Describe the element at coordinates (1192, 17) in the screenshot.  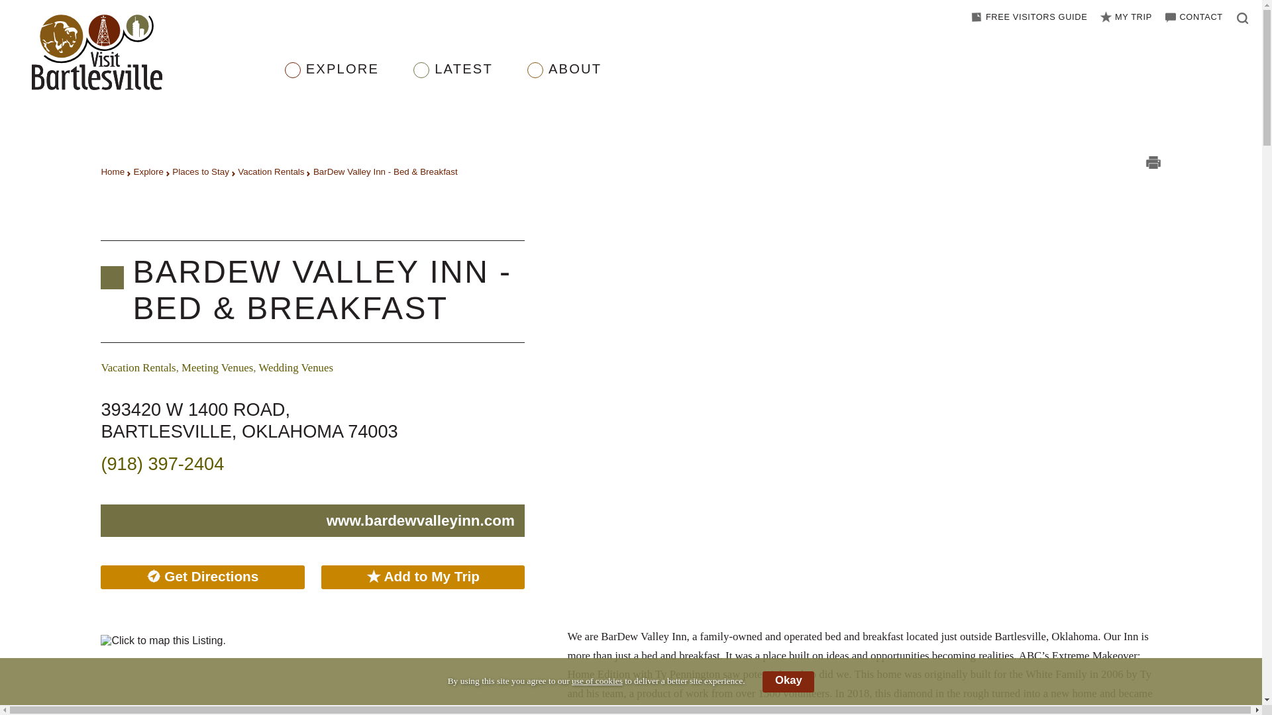
I see `Contact Visit Bartlesville` at that location.